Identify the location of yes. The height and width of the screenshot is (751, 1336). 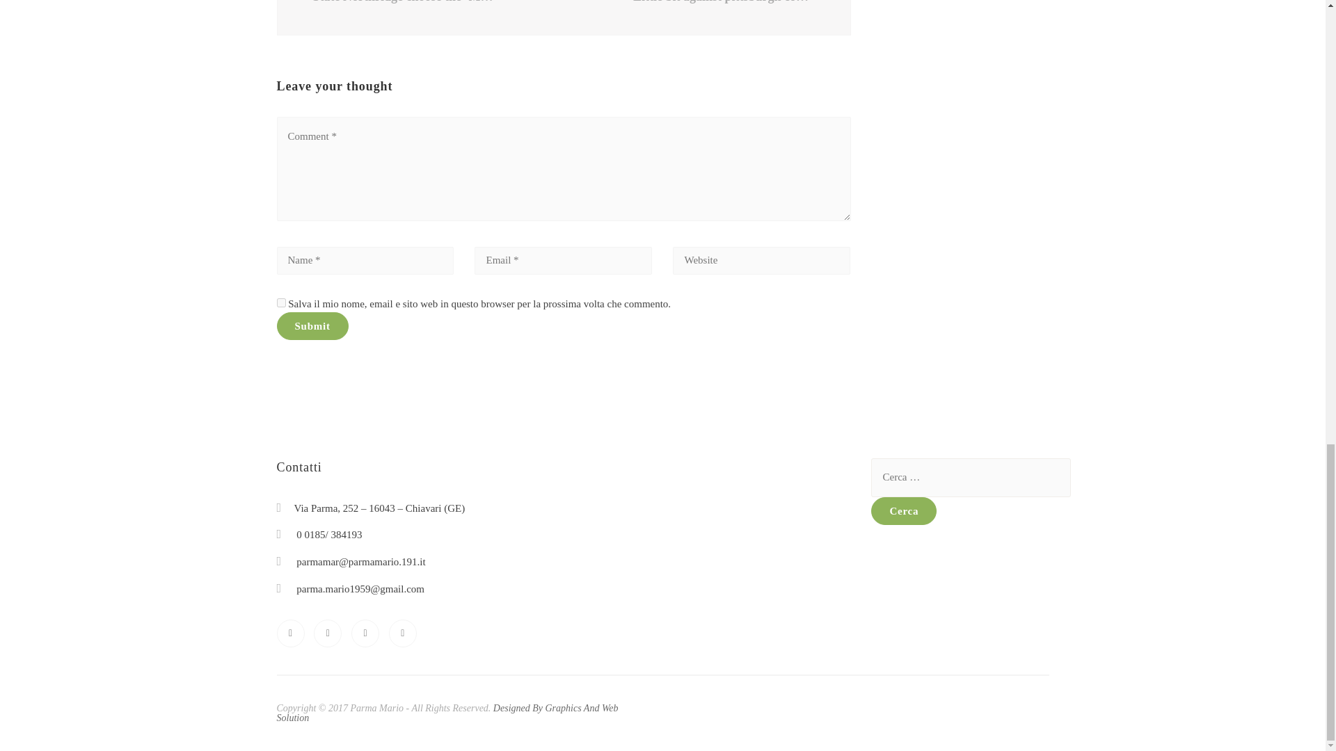
(281, 302).